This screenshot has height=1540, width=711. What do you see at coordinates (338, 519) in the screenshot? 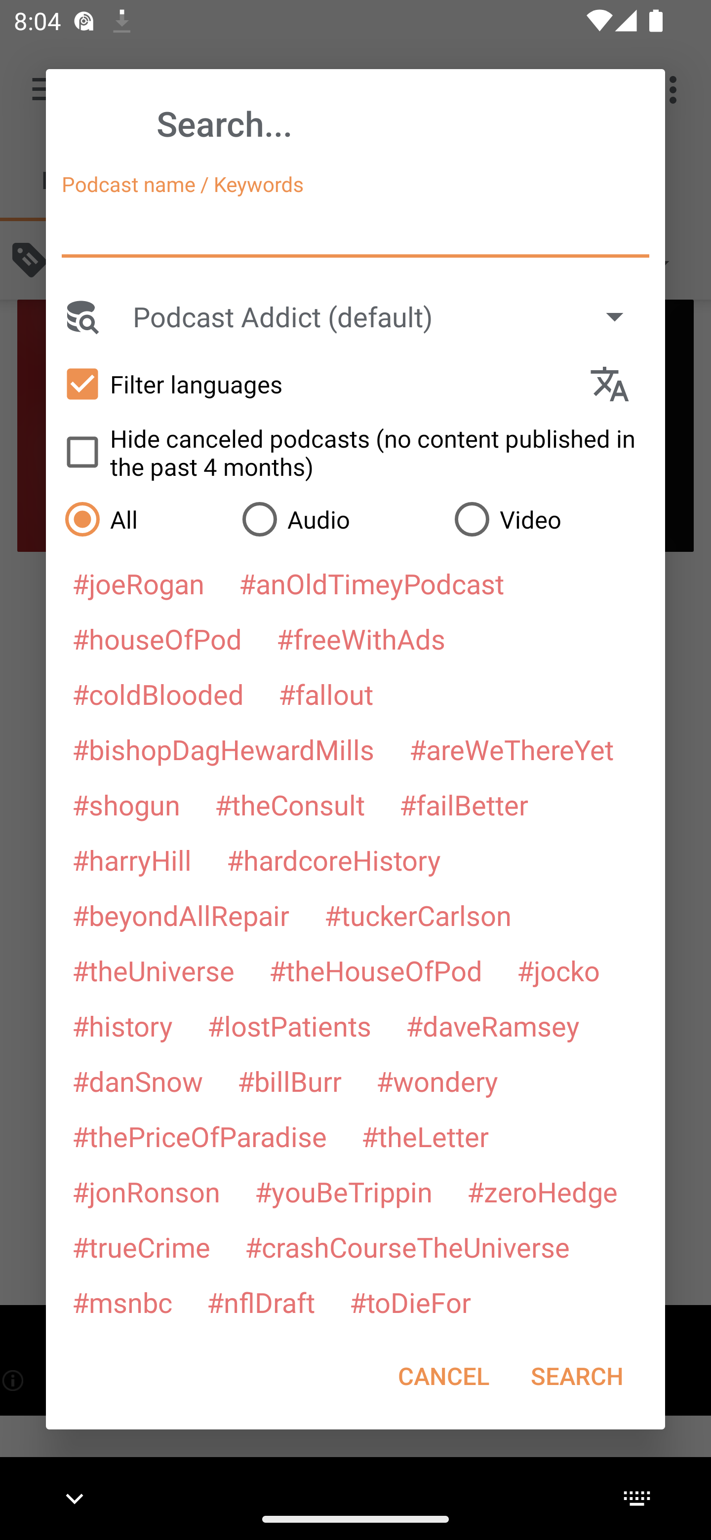
I see `Audio` at bounding box center [338, 519].